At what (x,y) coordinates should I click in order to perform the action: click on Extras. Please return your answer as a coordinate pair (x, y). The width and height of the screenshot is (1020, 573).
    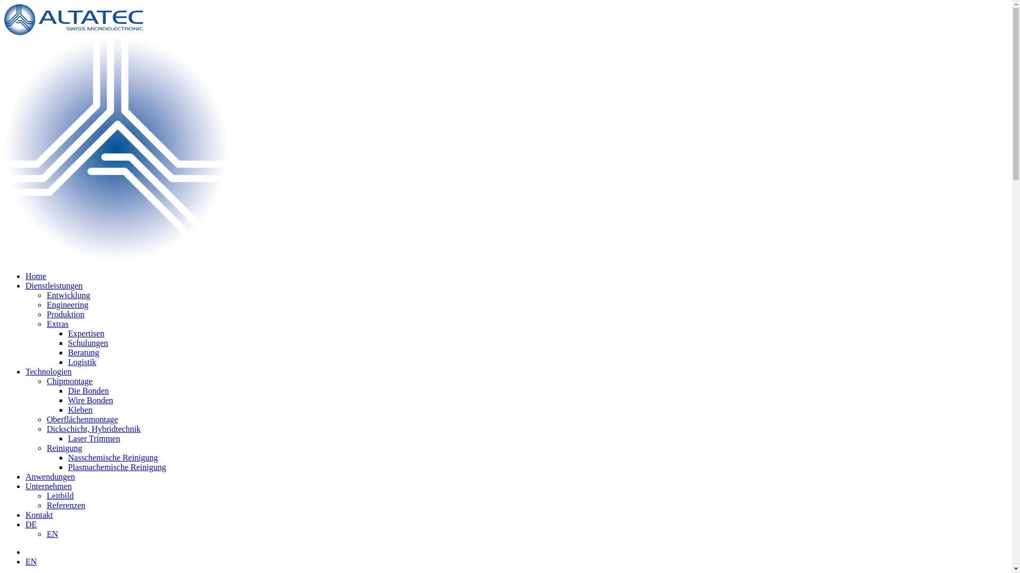
    Looking at the image, I should click on (57, 324).